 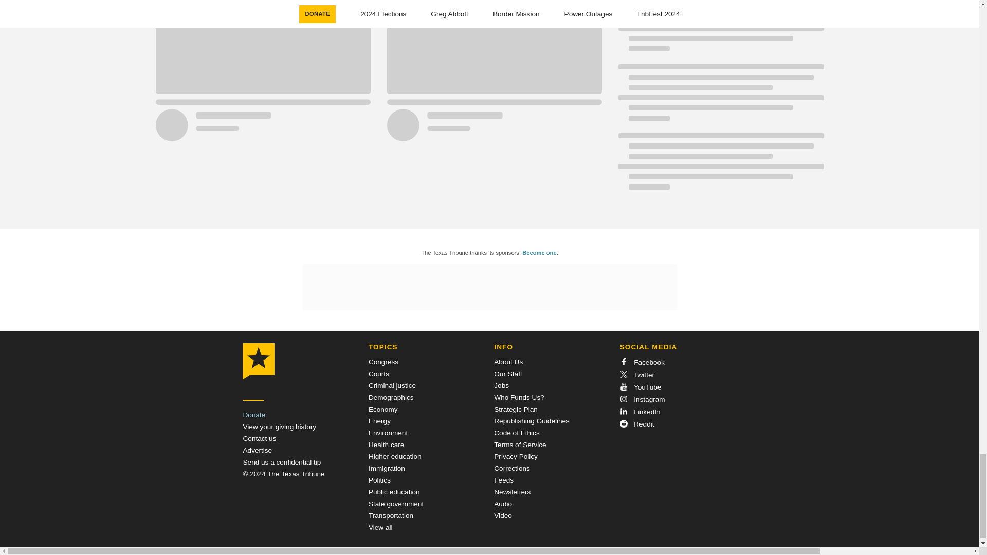 What do you see at coordinates (504, 480) in the screenshot?
I see `Feeds` at bounding box center [504, 480].